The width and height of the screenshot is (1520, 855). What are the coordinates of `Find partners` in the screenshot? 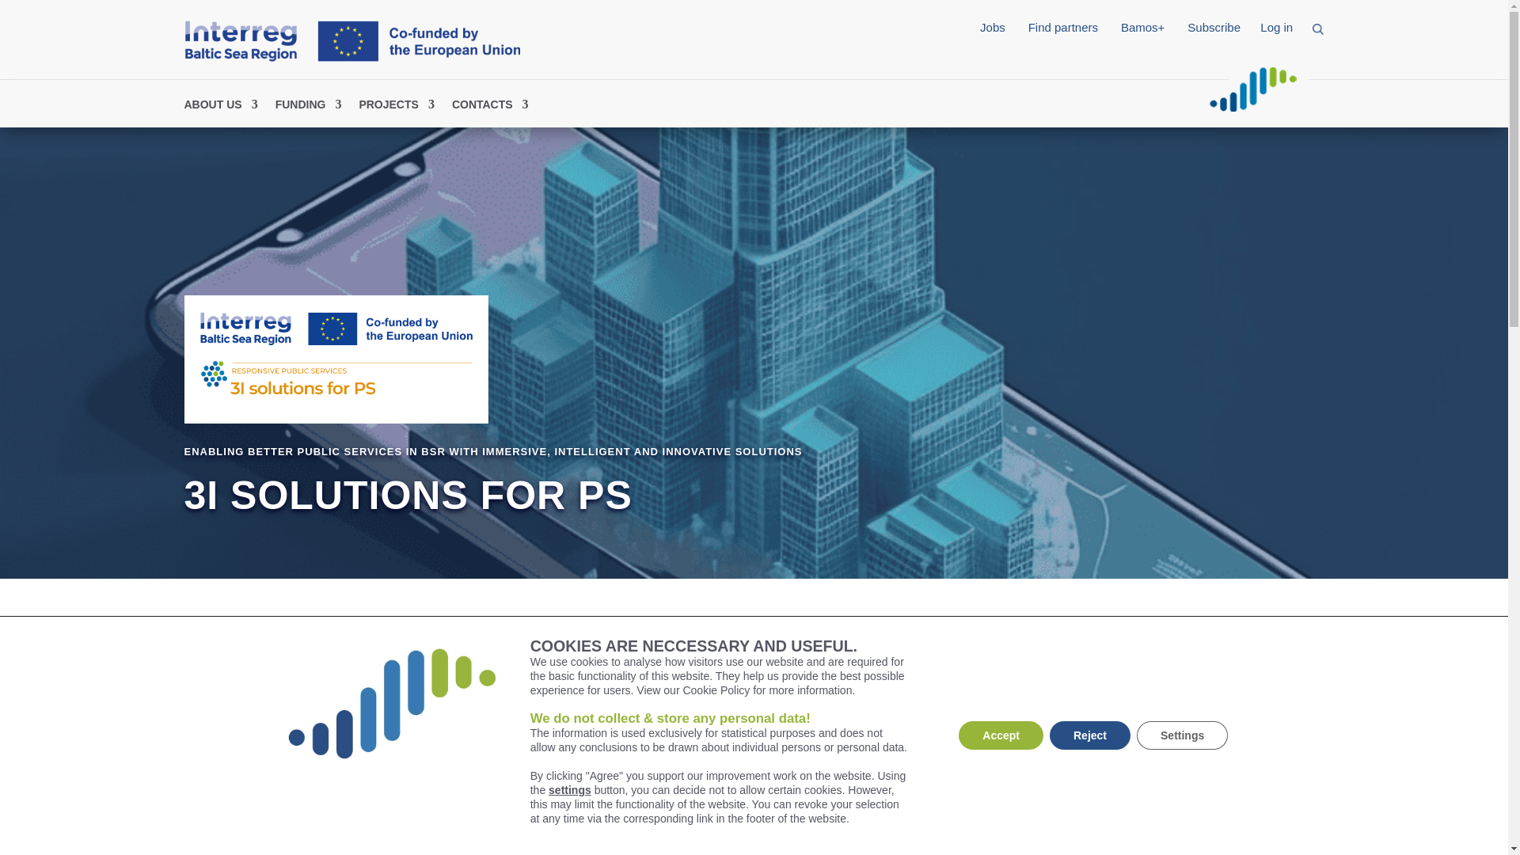 It's located at (1062, 27).